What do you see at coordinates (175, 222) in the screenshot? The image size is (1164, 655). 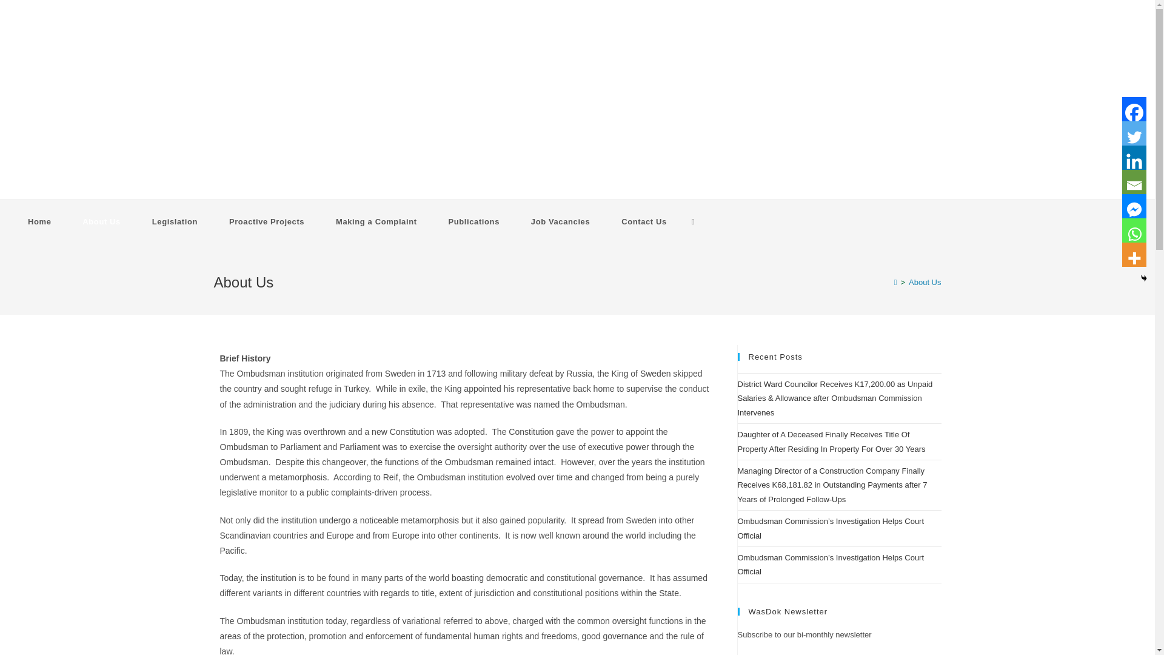 I see `Legislation` at bounding box center [175, 222].